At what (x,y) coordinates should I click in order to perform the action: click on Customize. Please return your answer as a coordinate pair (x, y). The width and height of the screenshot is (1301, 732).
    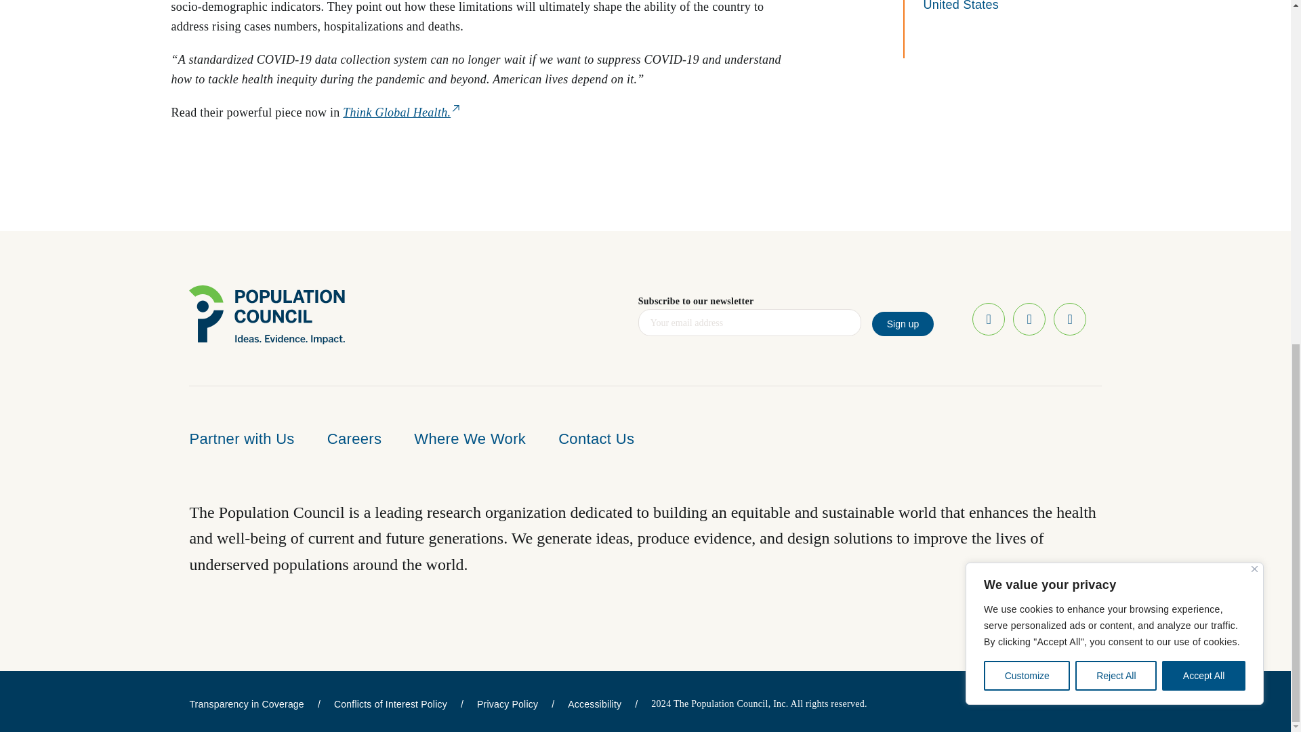
    Looking at the image, I should click on (1026, 27).